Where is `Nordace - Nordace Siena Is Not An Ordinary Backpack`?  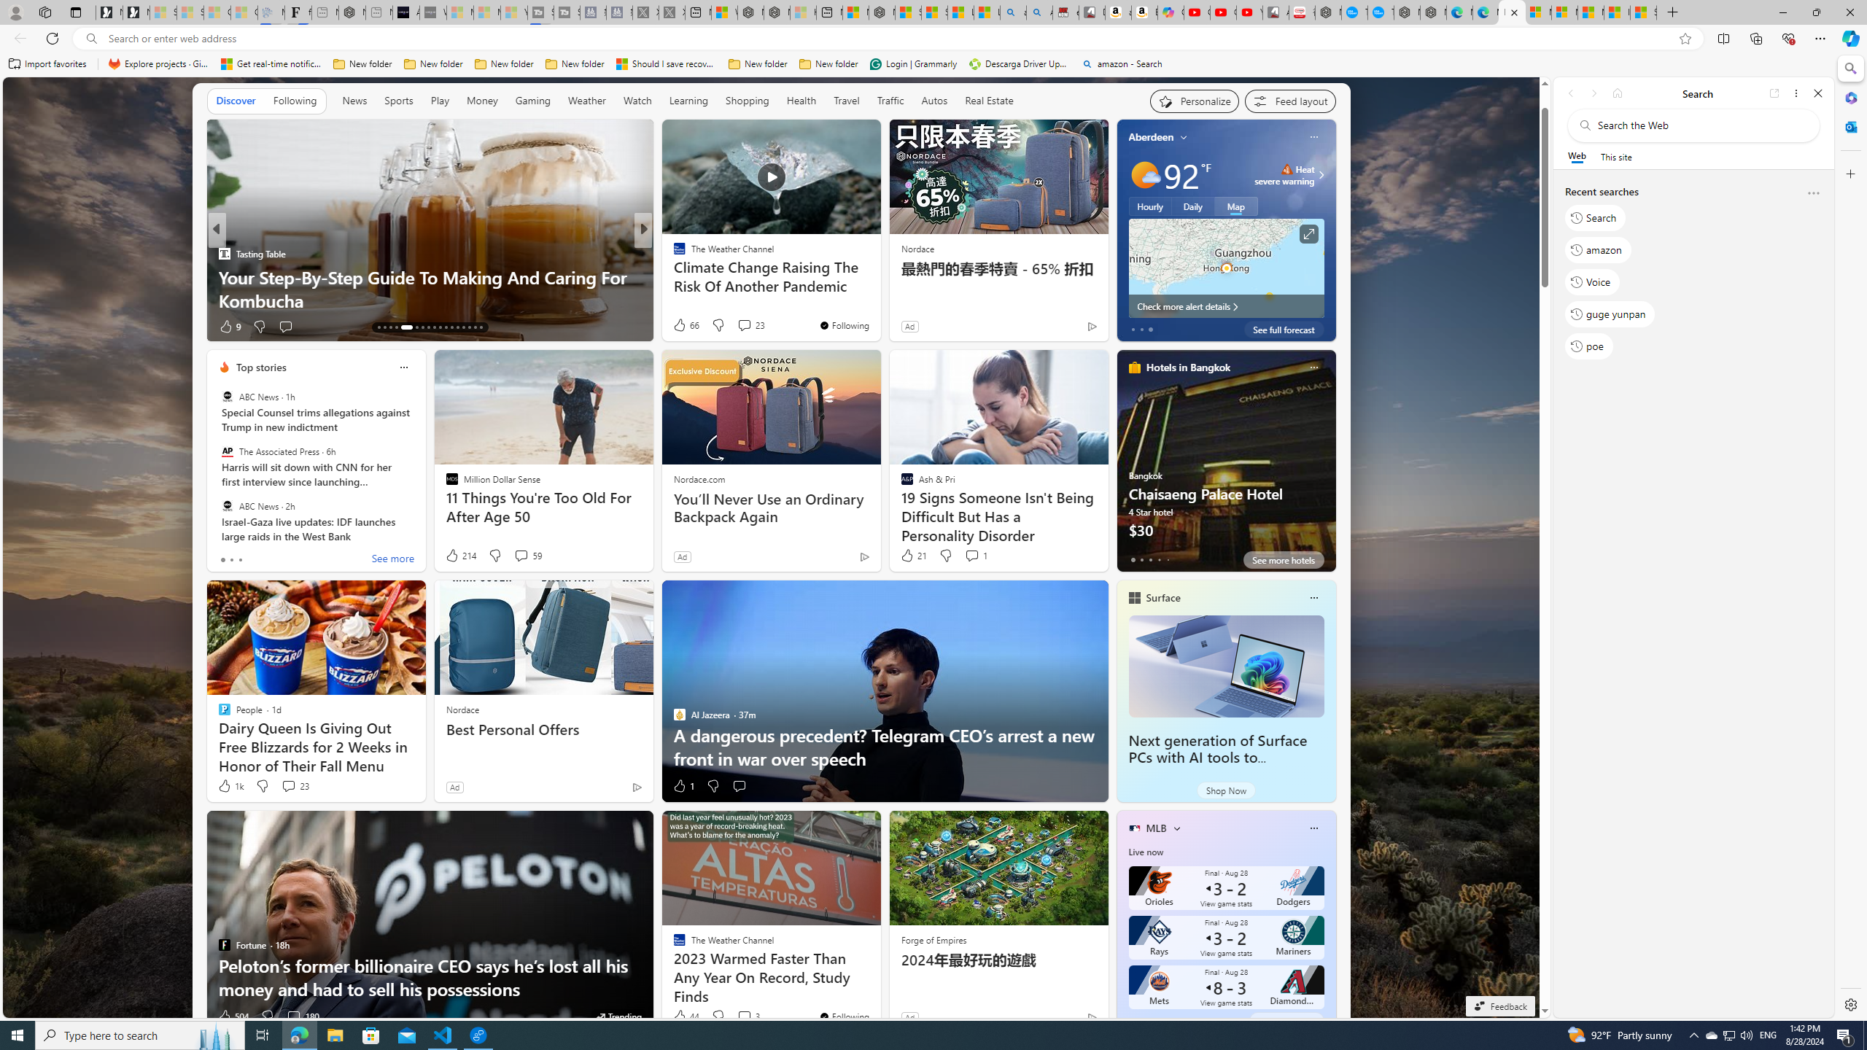
Nordace - Nordace Siena Is Not An Ordinary Backpack is located at coordinates (882, 12).